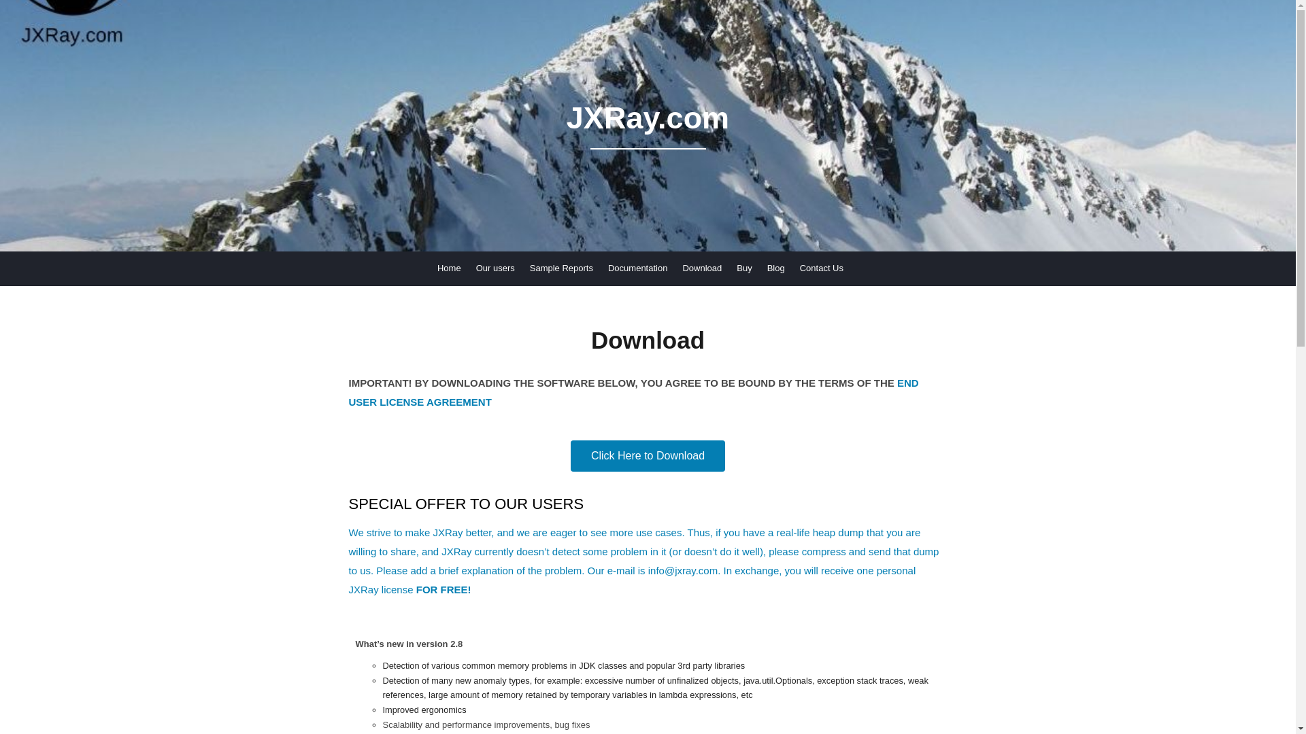  I want to click on Search, so click(27, 10).